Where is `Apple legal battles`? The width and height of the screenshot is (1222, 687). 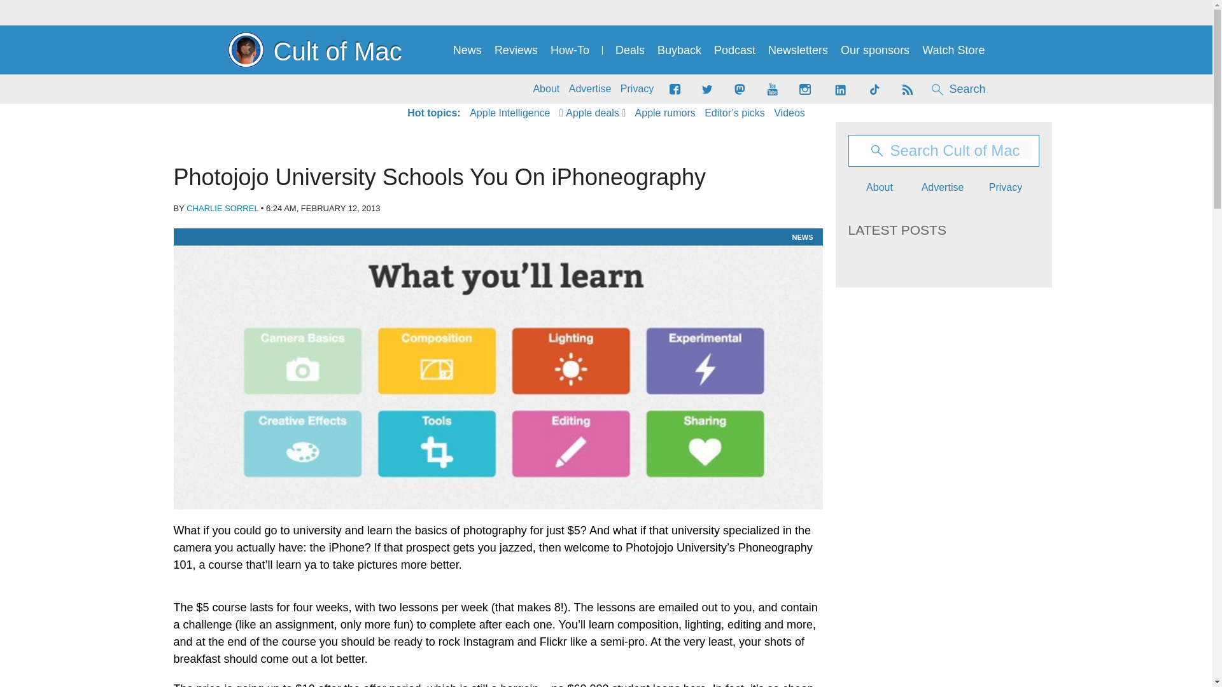
Apple legal battles is located at coordinates (665, 113).